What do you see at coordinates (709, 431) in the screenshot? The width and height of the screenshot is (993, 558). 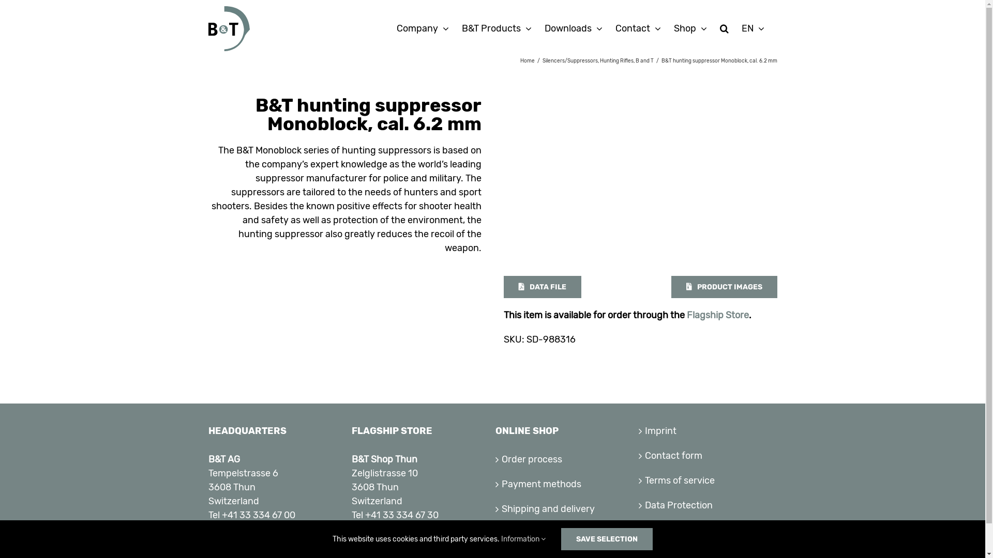 I see `Imprint` at bounding box center [709, 431].